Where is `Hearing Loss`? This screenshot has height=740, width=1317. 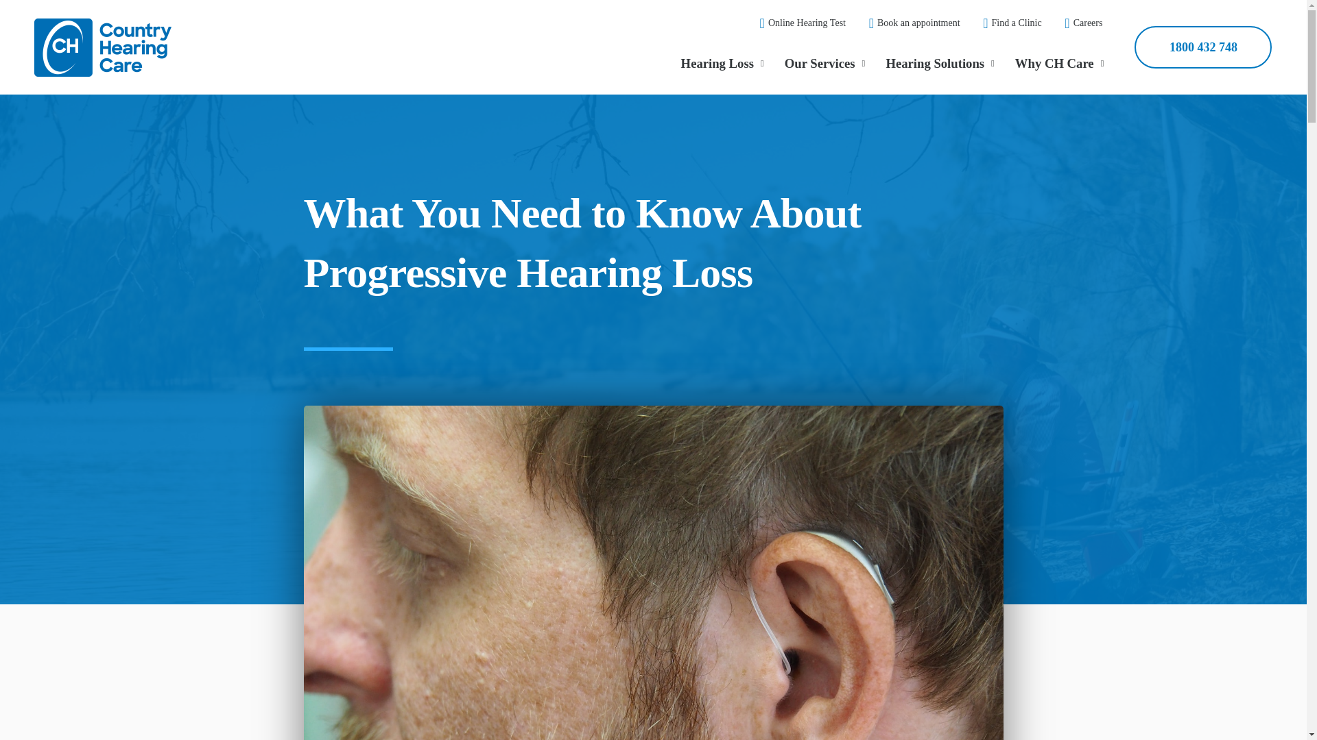 Hearing Loss is located at coordinates (722, 63).